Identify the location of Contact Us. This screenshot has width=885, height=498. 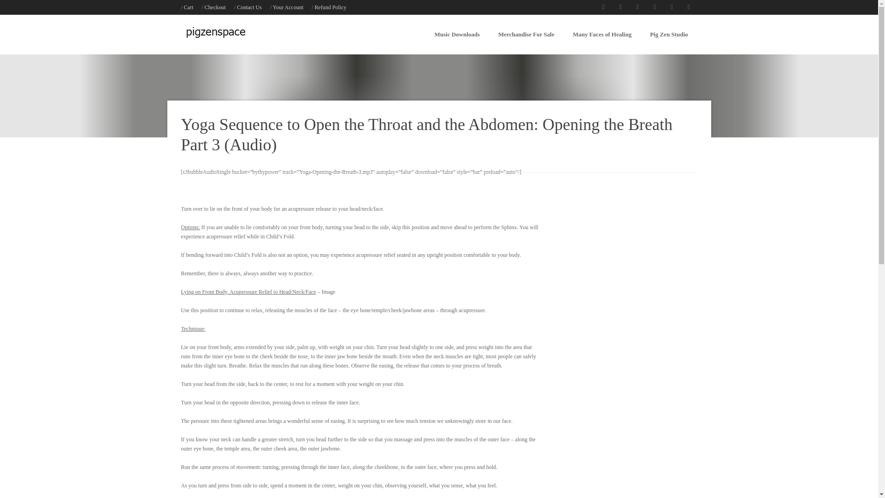
(249, 7).